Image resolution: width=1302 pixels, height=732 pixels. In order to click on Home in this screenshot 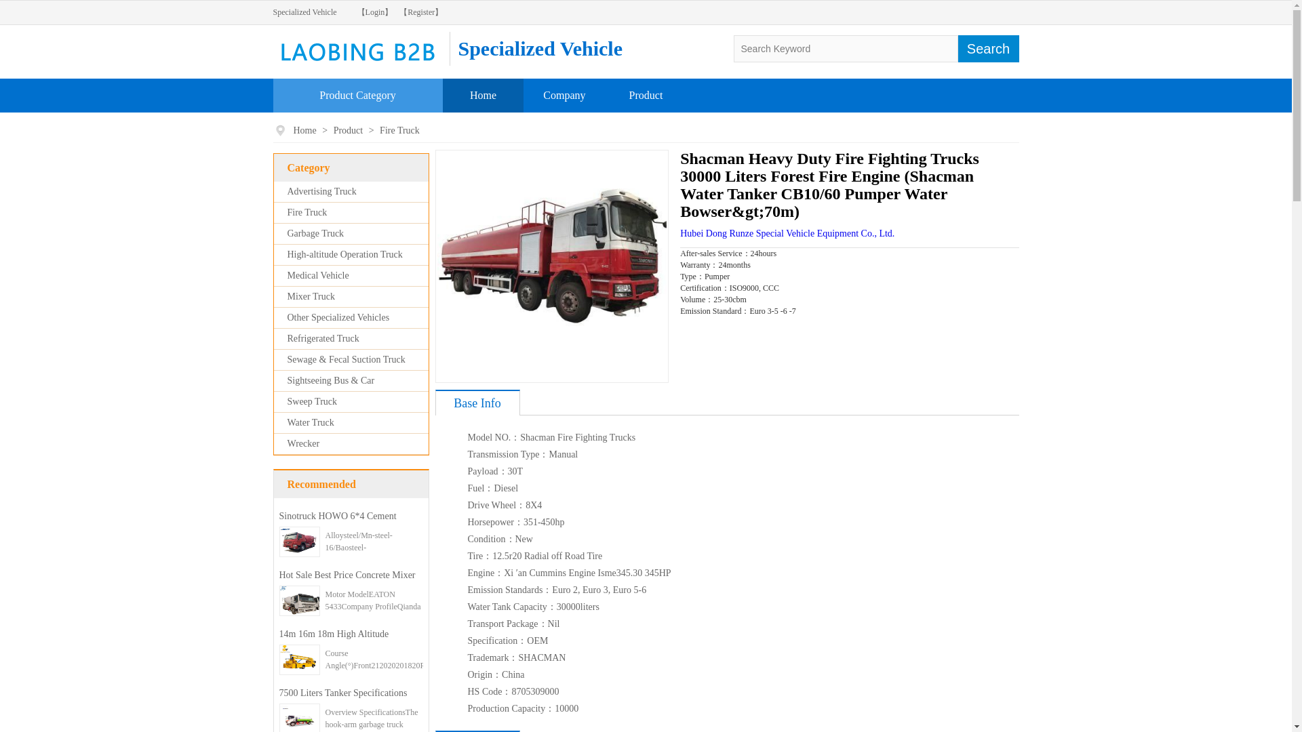, I will do `click(305, 130)`.